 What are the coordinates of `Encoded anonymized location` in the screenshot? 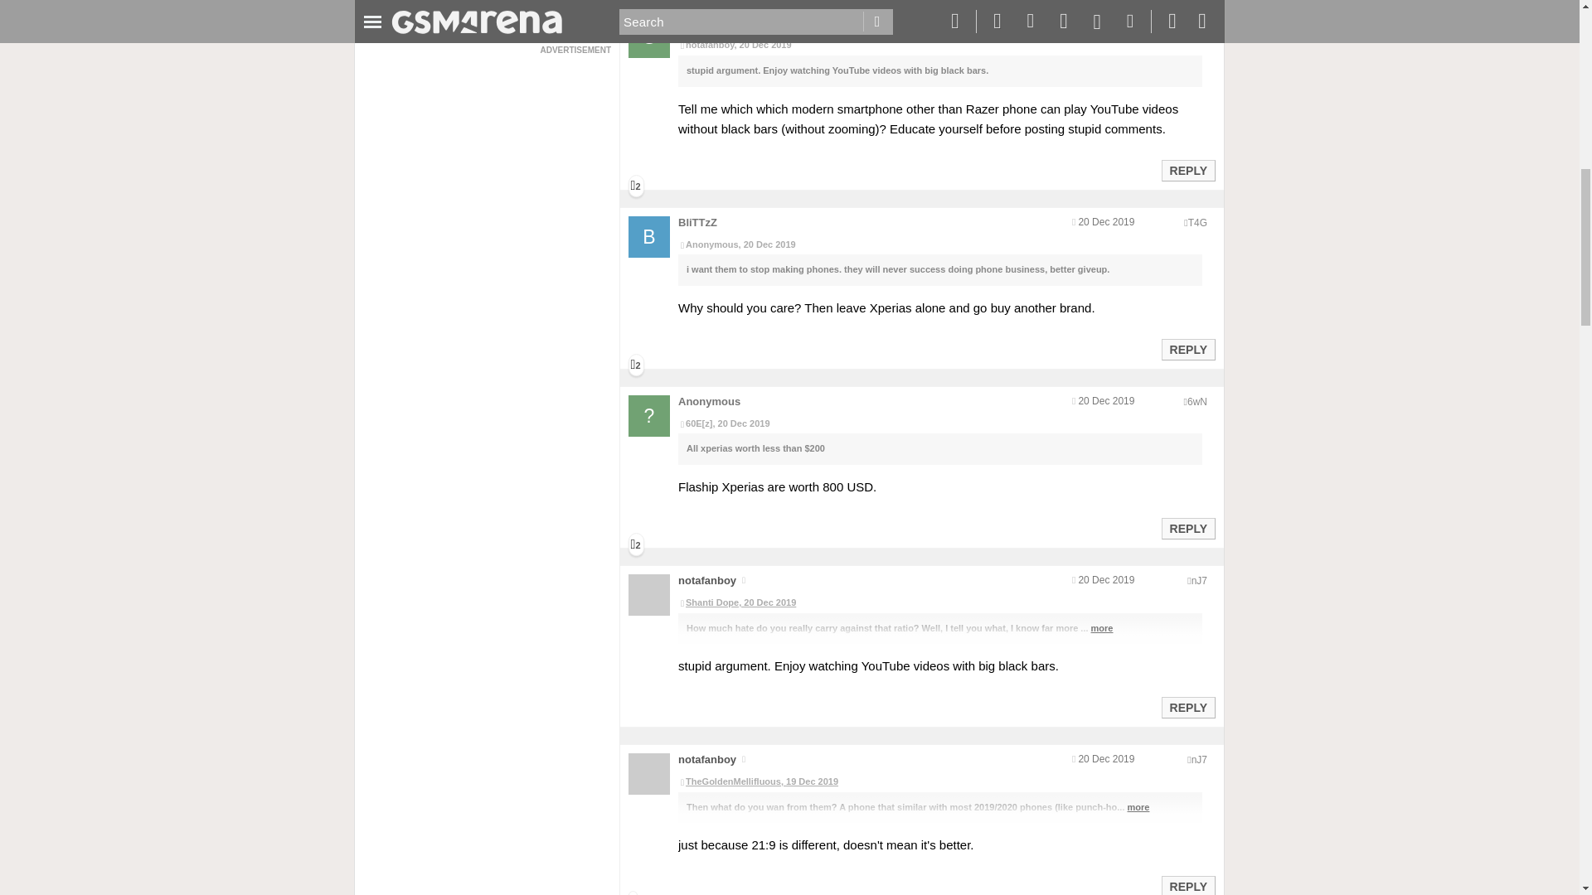 It's located at (1199, 760).